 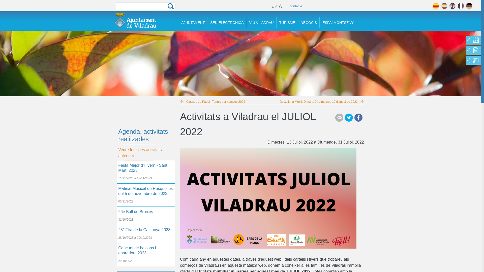 I want to click on 11/11/2023 a 12/11/2023, so click(x=146, y=180).